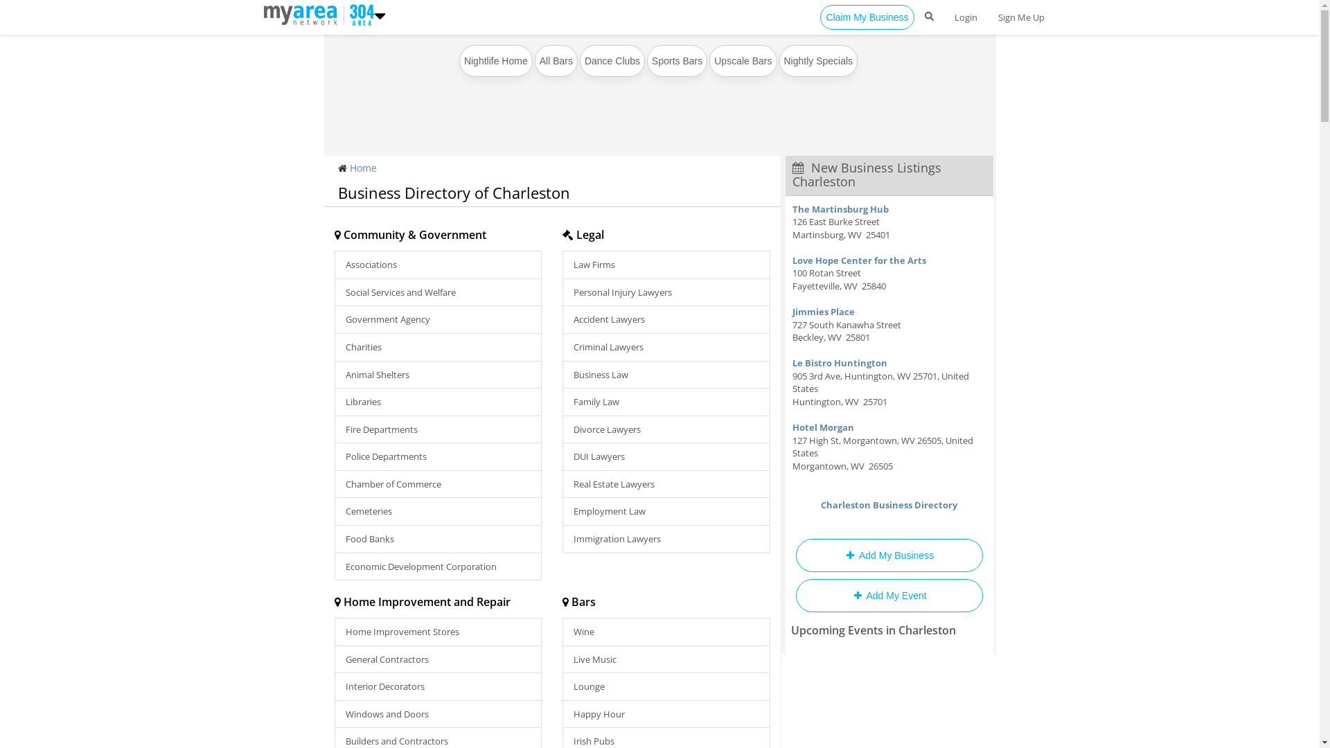  Describe the element at coordinates (966, 17) in the screenshot. I see `Login` at that location.